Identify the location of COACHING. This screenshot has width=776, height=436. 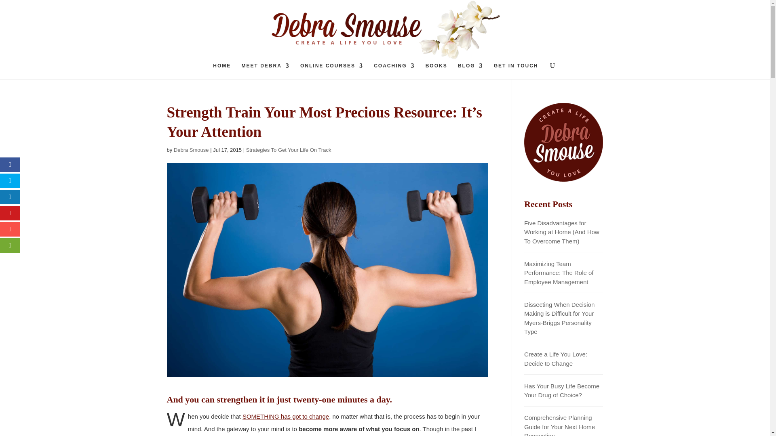
(394, 71).